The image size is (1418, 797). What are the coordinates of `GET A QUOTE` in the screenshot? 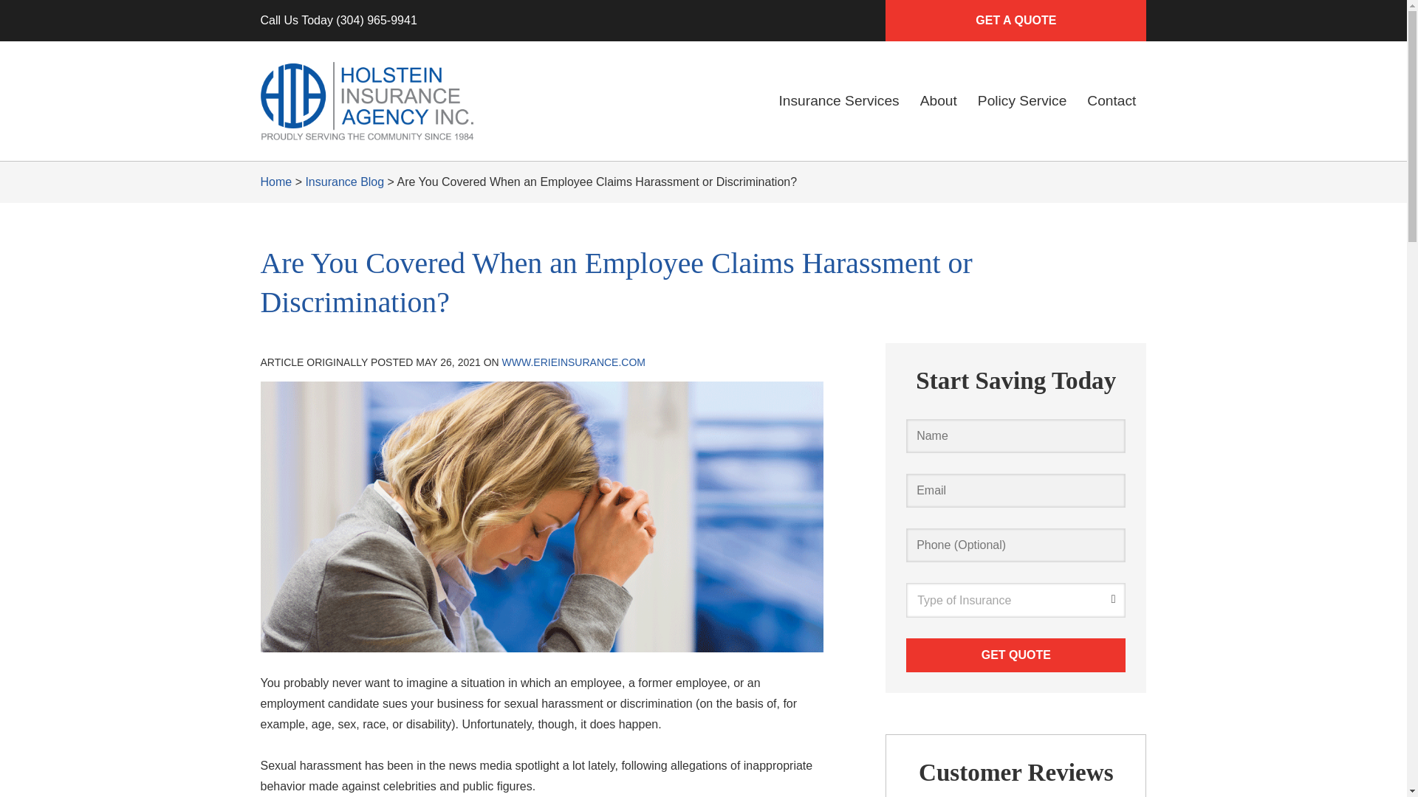 It's located at (1015, 21).